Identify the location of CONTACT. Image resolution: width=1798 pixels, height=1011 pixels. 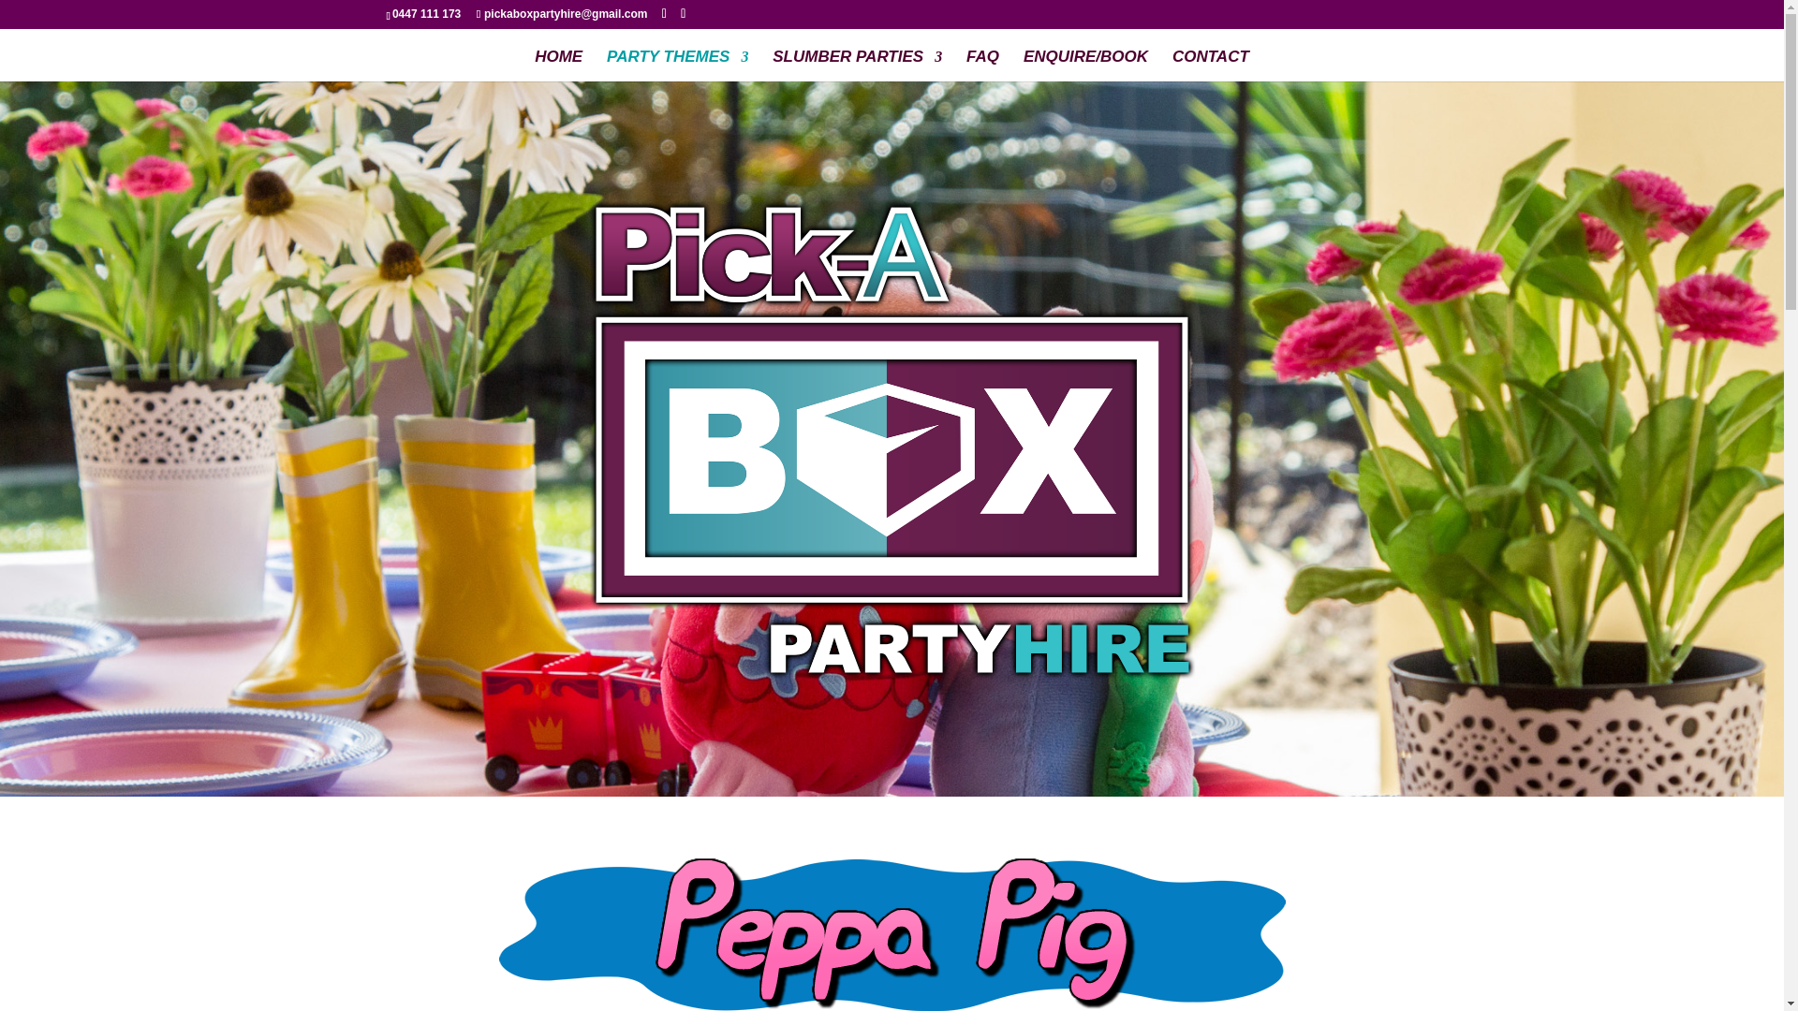
(1210, 66).